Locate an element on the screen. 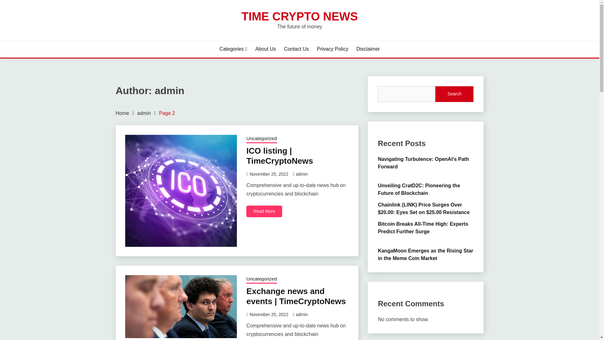  Categories is located at coordinates (233, 49).